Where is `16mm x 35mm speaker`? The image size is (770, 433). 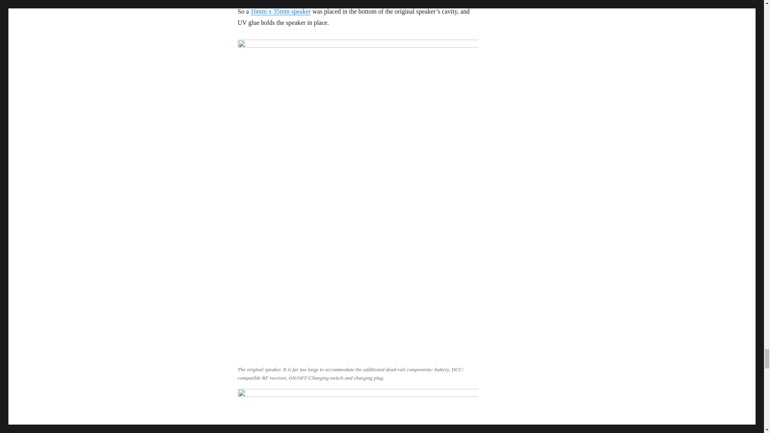 16mm x 35mm speaker is located at coordinates (281, 11).